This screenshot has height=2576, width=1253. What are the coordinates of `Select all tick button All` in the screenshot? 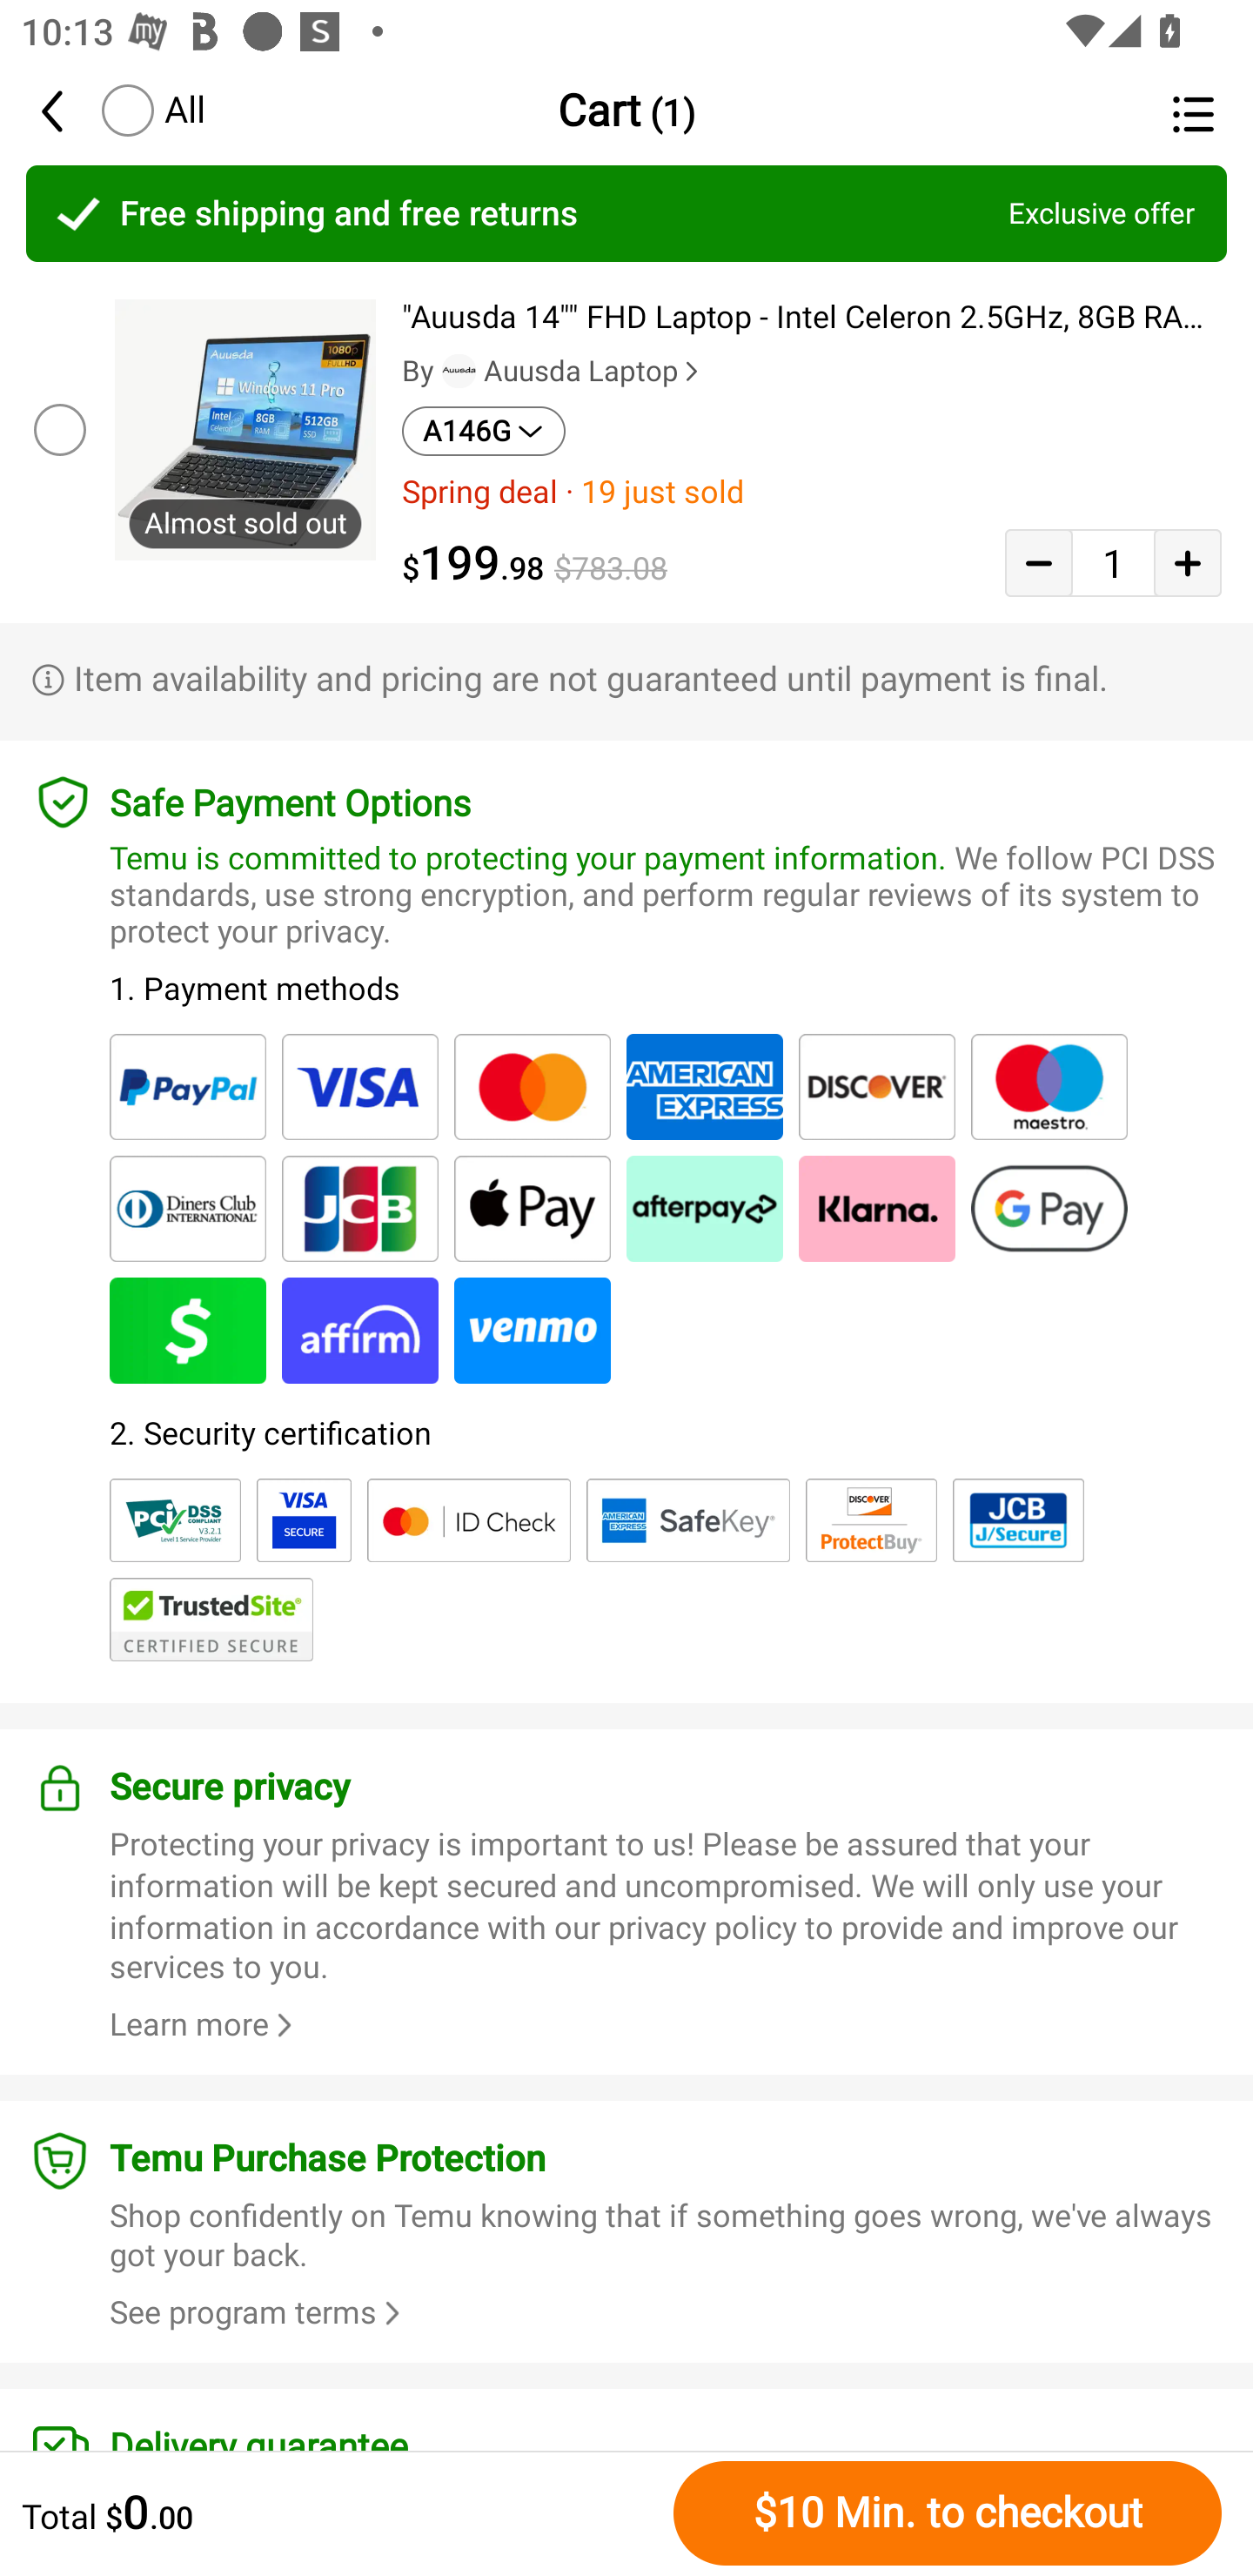 It's located at (151, 110).